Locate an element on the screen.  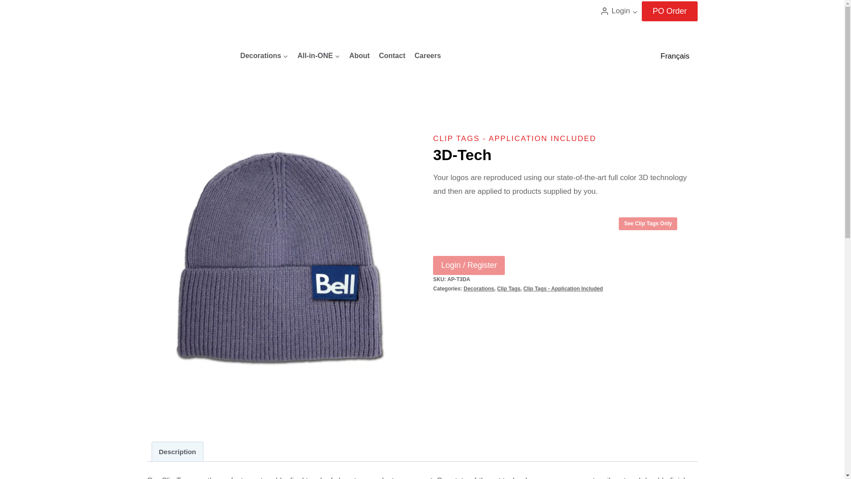
Contact is located at coordinates (392, 55).